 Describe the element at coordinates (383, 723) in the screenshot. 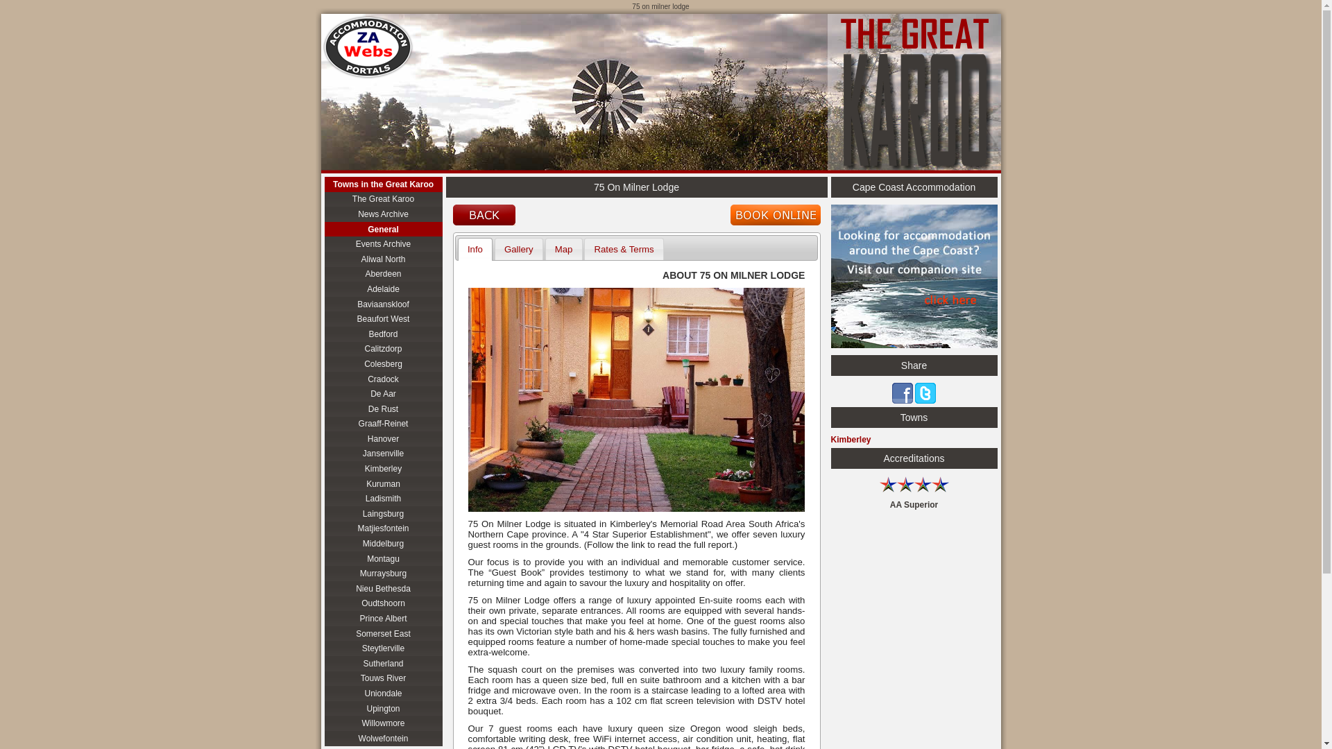

I see `Willowmore` at that location.